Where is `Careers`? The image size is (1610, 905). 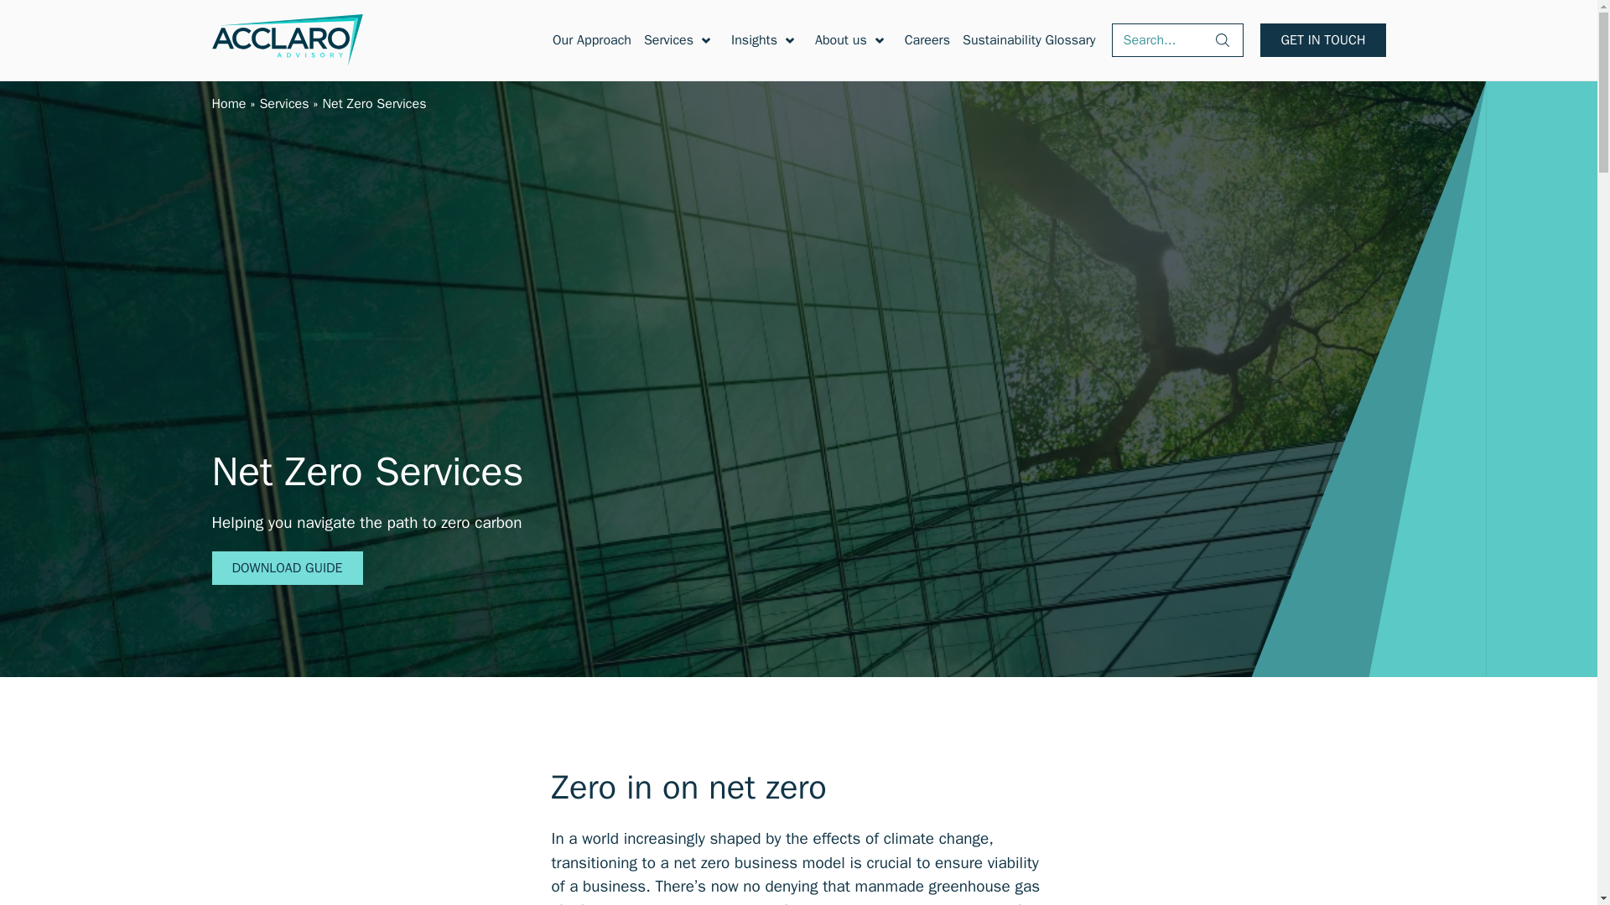
Careers is located at coordinates (927, 40).